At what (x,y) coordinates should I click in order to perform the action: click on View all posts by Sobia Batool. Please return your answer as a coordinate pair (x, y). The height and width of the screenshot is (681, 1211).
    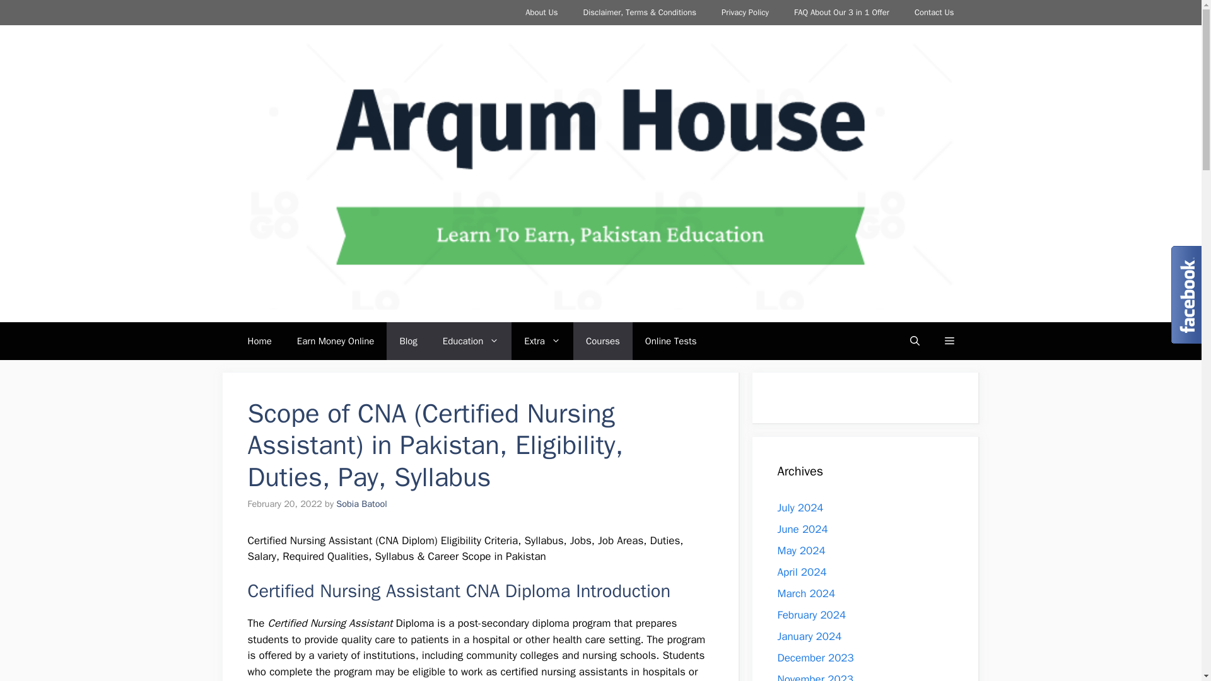
    Looking at the image, I should click on (361, 503).